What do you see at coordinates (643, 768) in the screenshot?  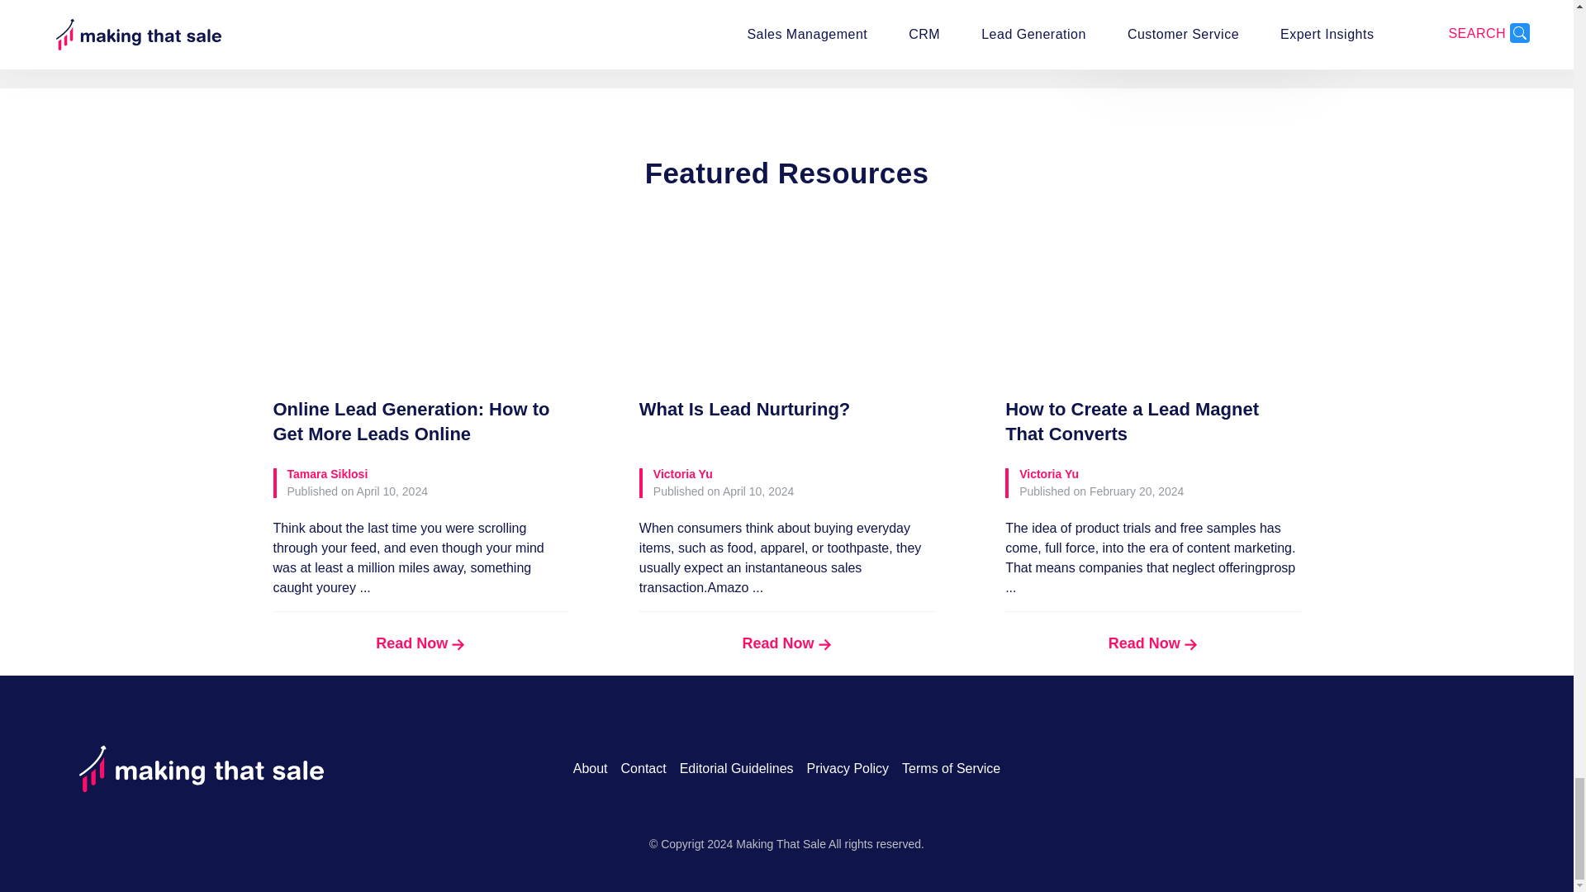 I see `Contact` at bounding box center [643, 768].